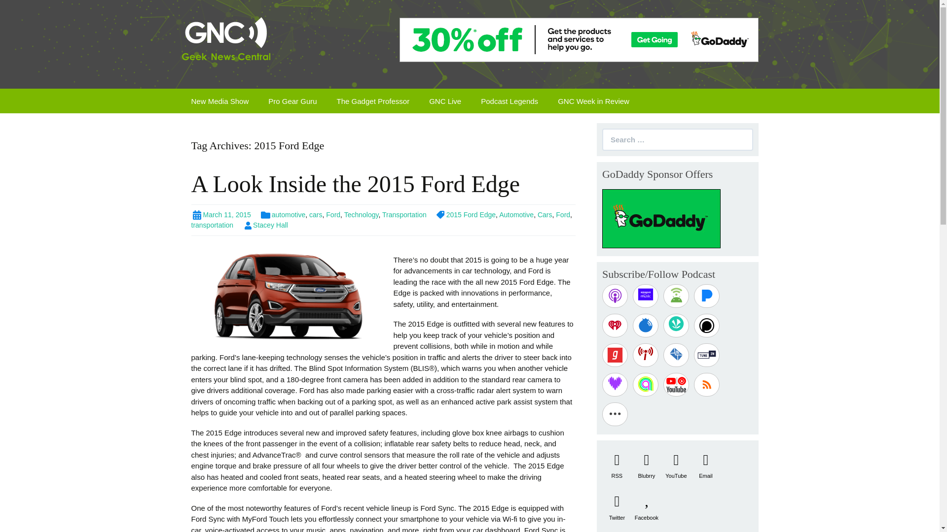  I want to click on Ford, so click(563, 214).